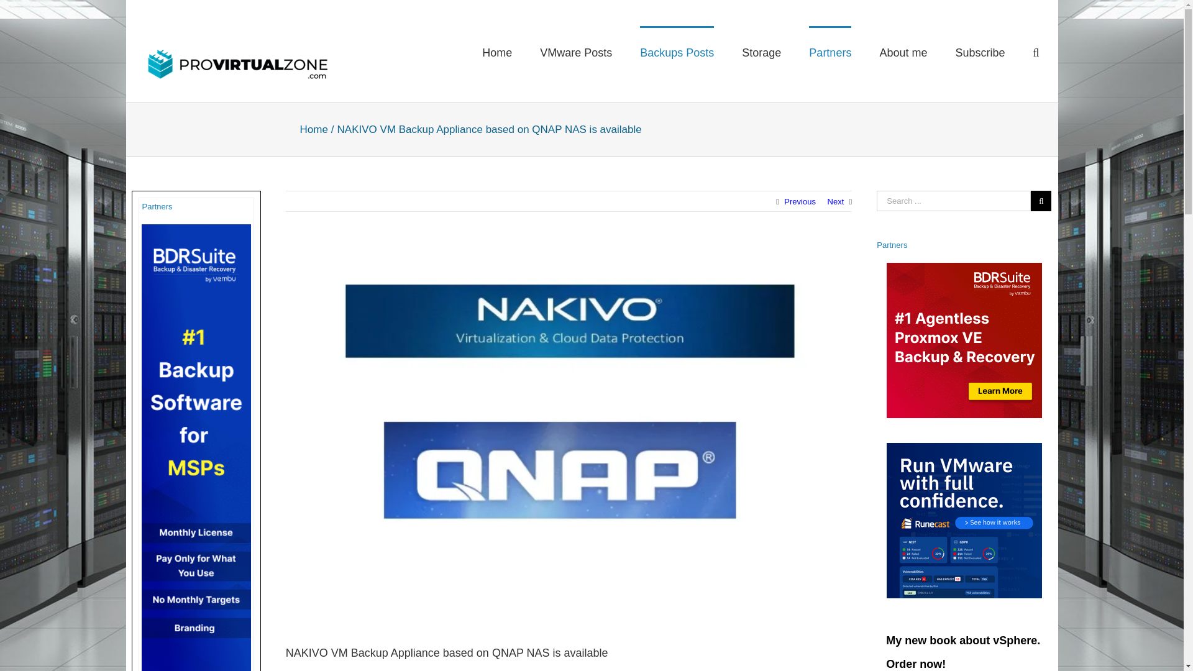  What do you see at coordinates (979, 52) in the screenshot?
I see `Subscribe` at bounding box center [979, 52].